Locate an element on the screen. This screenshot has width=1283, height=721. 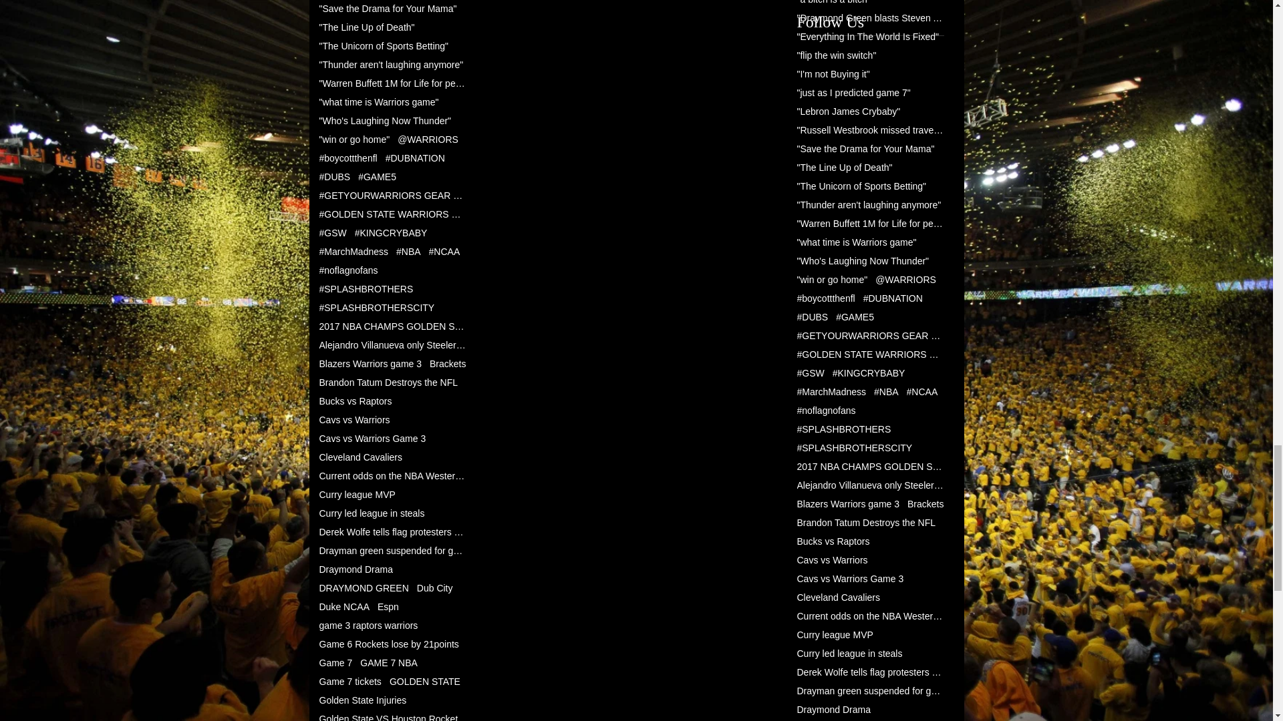
"The Unicorn of Sports Betting" is located at coordinates (384, 45).